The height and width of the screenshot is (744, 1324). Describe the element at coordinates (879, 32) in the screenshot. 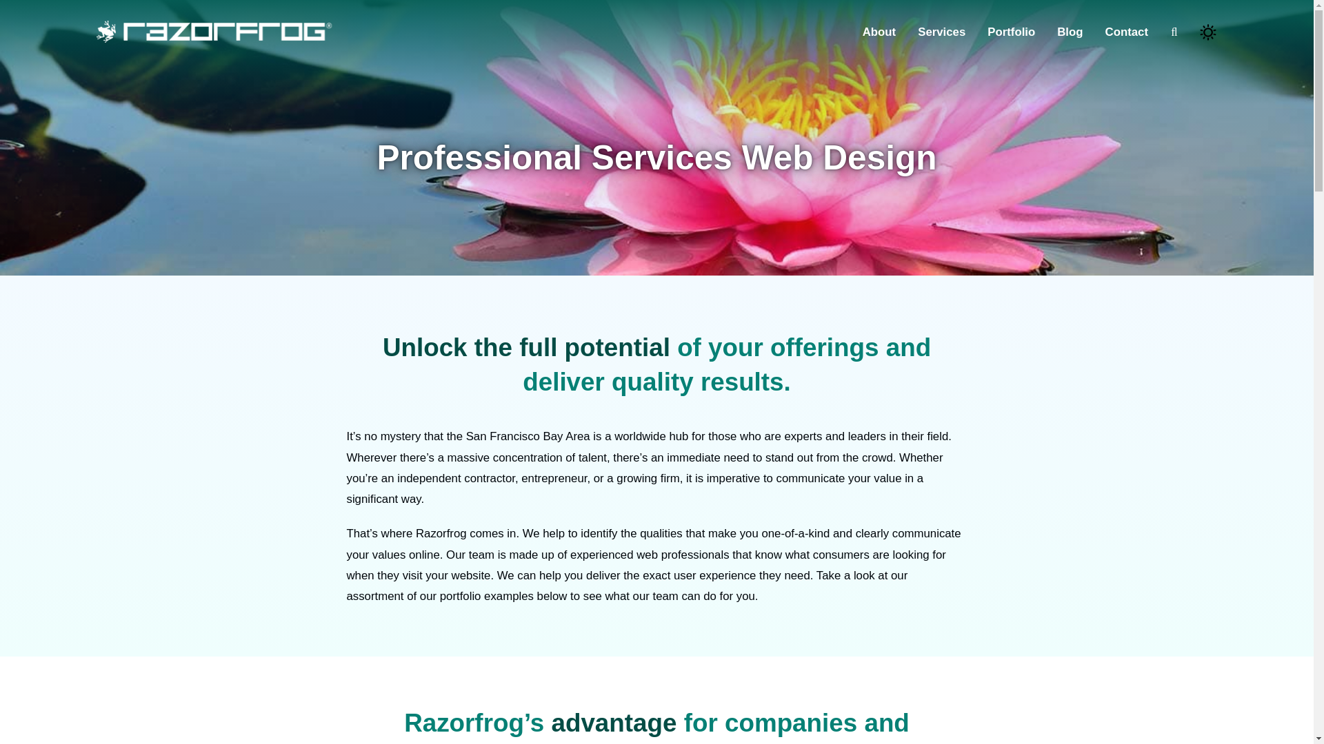

I see `About` at that location.